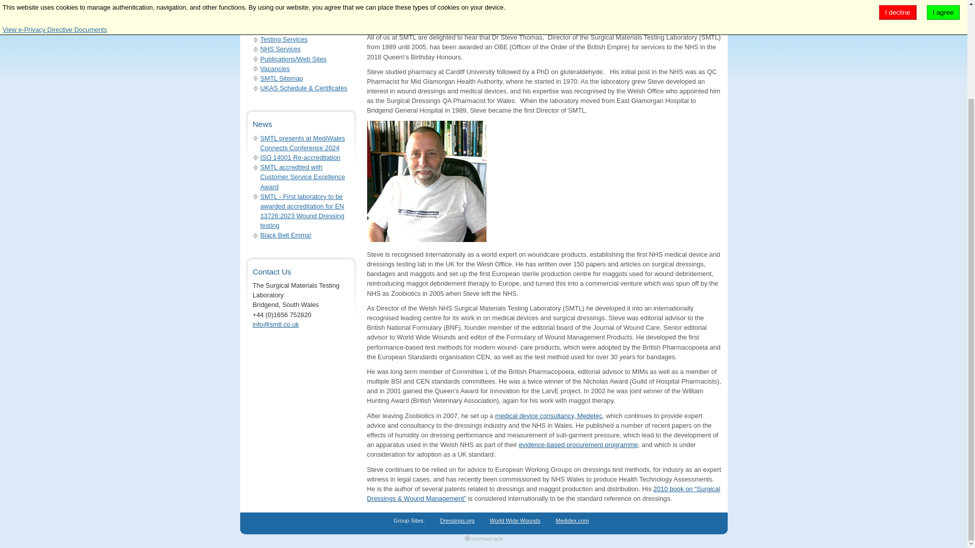  Describe the element at coordinates (285, 234) in the screenshot. I see `Black Belt Emma!` at that location.